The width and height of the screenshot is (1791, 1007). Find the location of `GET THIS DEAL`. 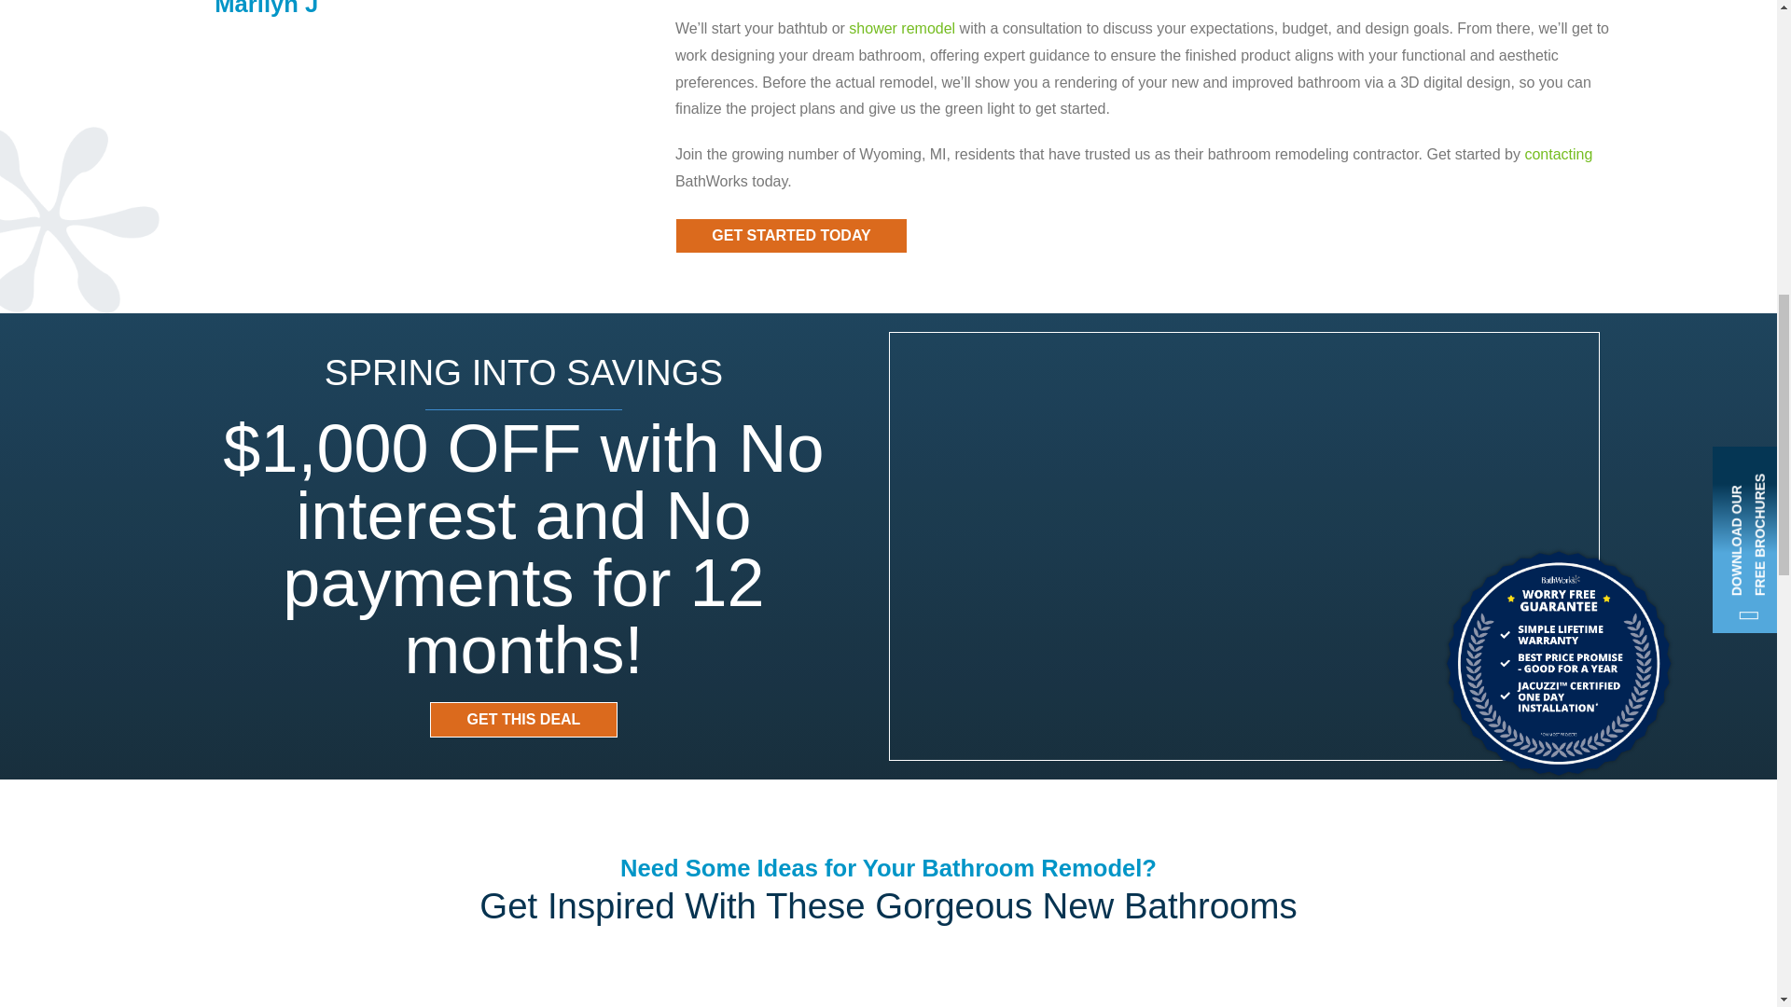

GET THIS DEAL is located at coordinates (523, 719).